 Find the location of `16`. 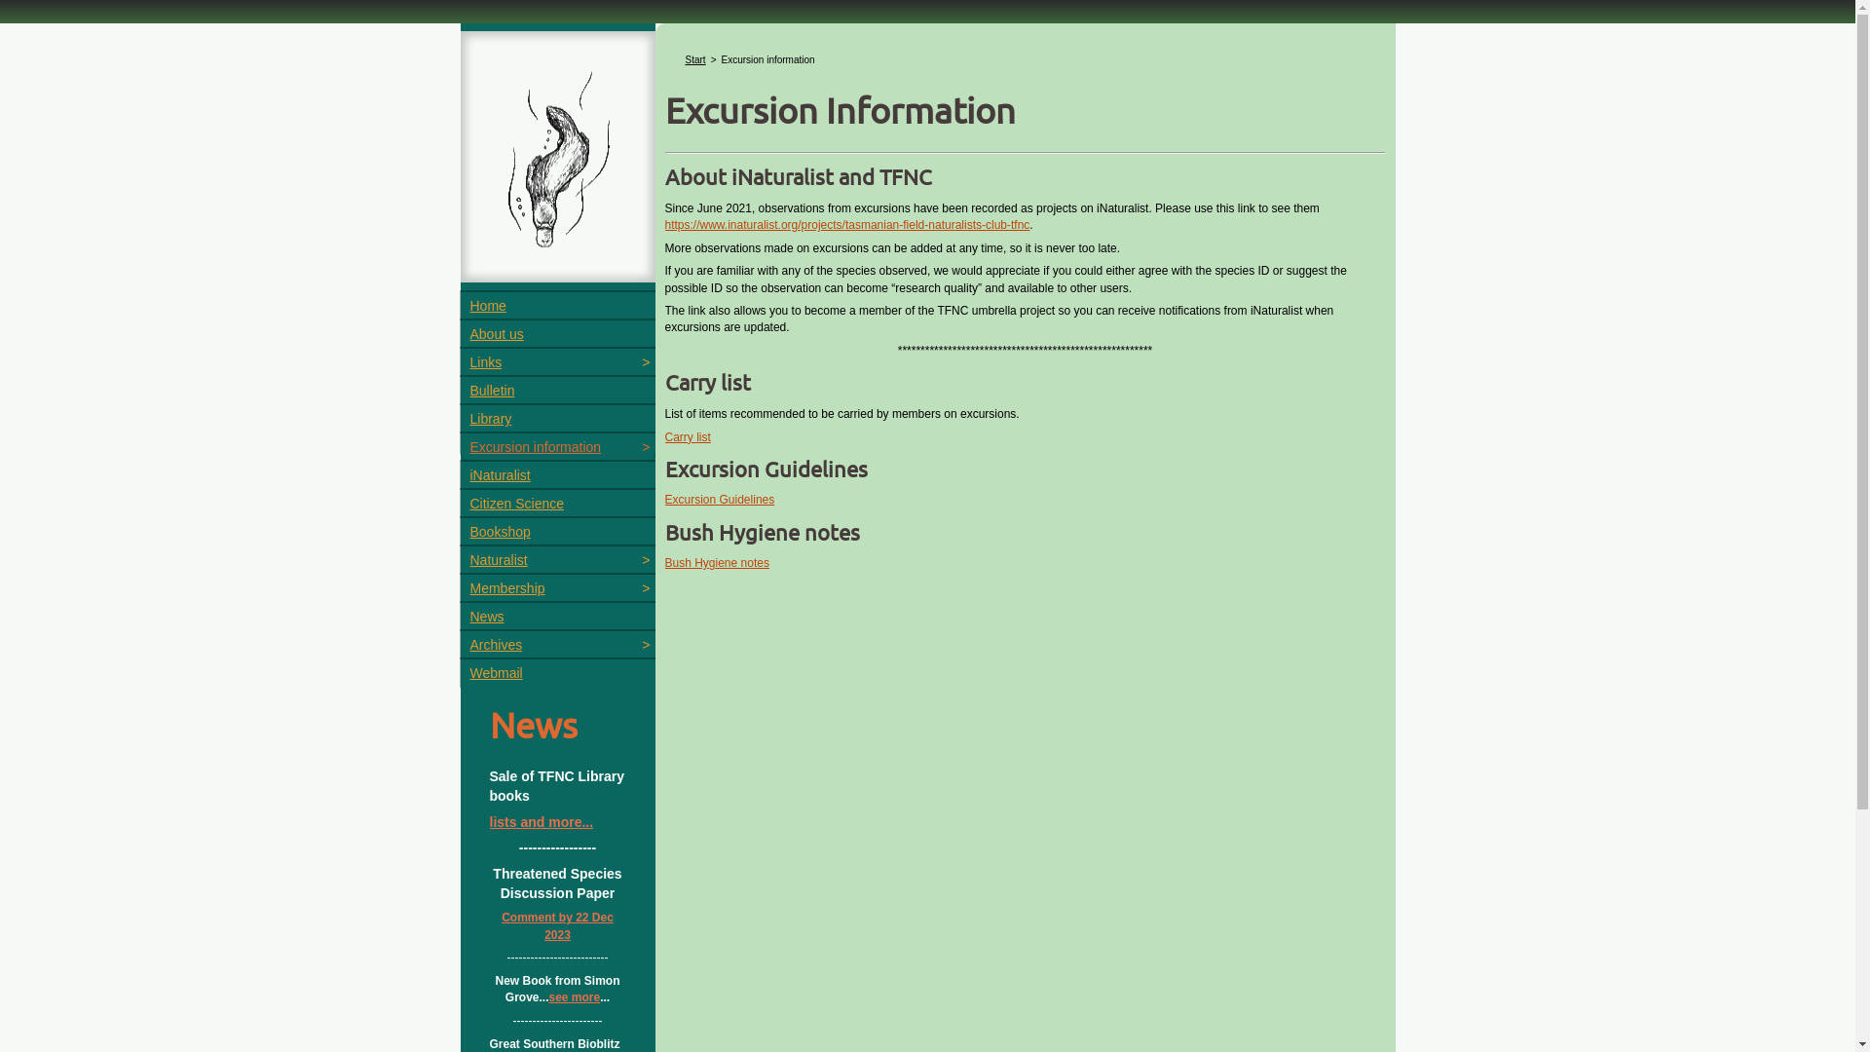

16 is located at coordinates (1139, 37).